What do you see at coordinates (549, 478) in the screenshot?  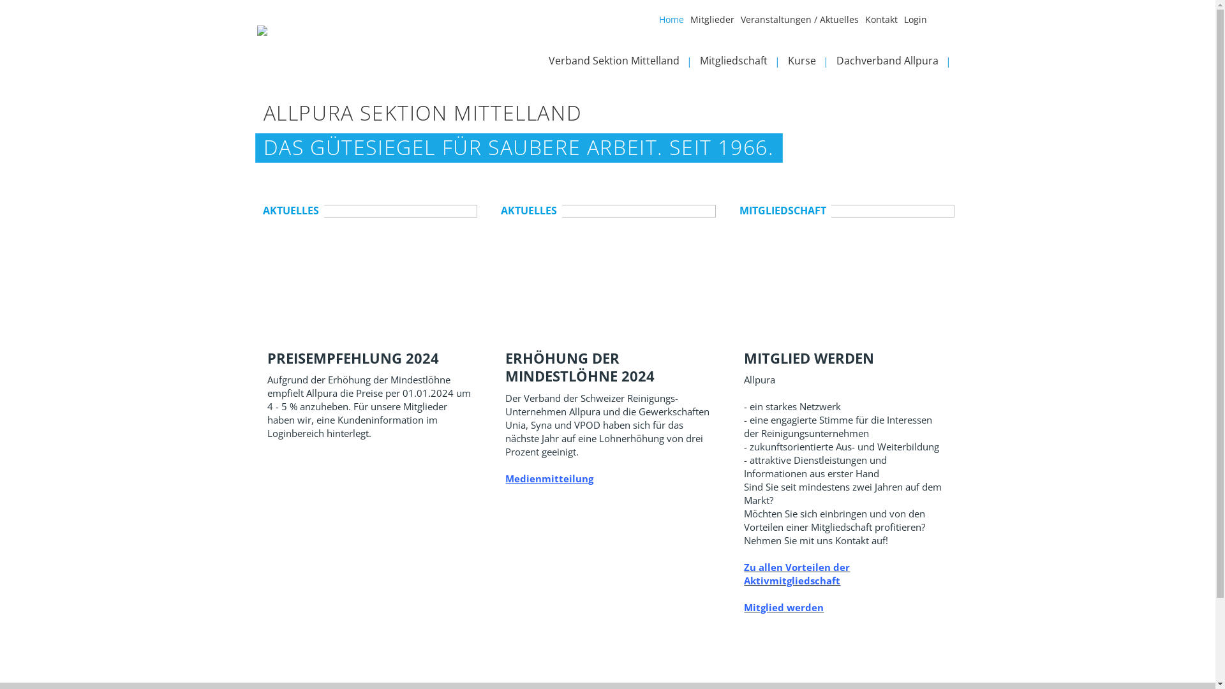 I see `Medienmitteilung` at bounding box center [549, 478].